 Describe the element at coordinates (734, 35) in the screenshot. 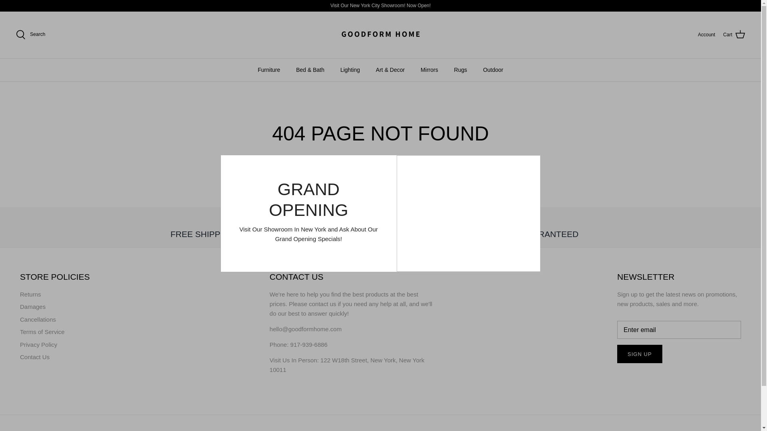

I see `Cart` at that location.